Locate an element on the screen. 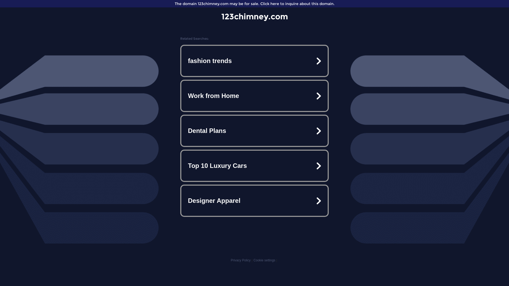 This screenshot has width=509, height=286. 123chimney.com is located at coordinates (254, 16).